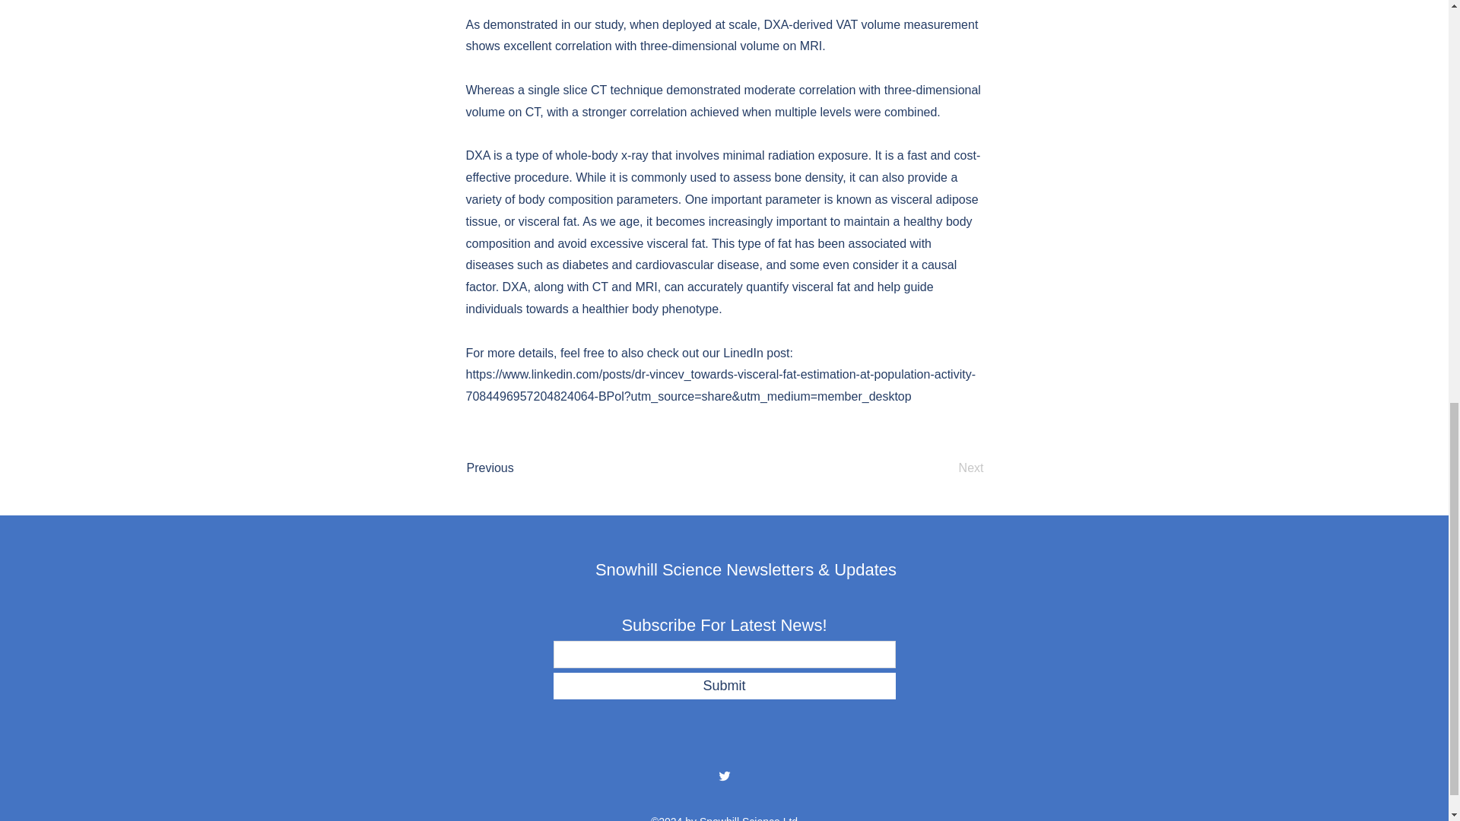 The height and width of the screenshot is (821, 1460). What do you see at coordinates (517, 468) in the screenshot?
I see `Previous` at bounding box center [517, 468].